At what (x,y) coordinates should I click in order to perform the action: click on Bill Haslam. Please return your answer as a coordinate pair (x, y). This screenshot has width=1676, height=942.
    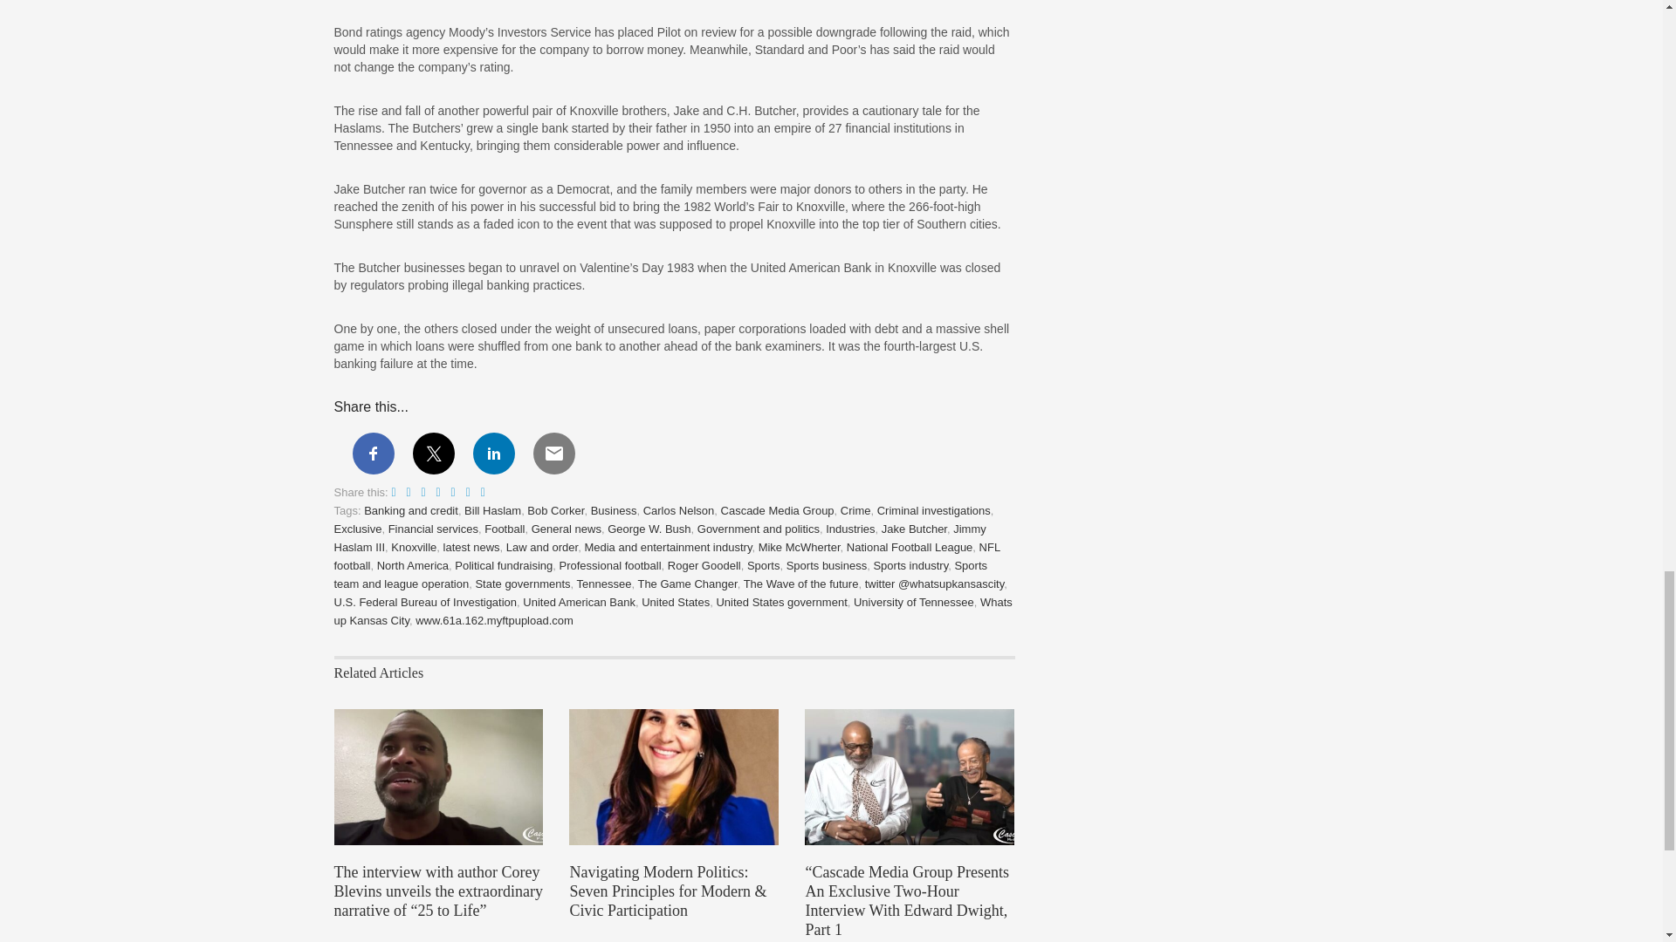
    Looking at the image, I should click on (492, 509).